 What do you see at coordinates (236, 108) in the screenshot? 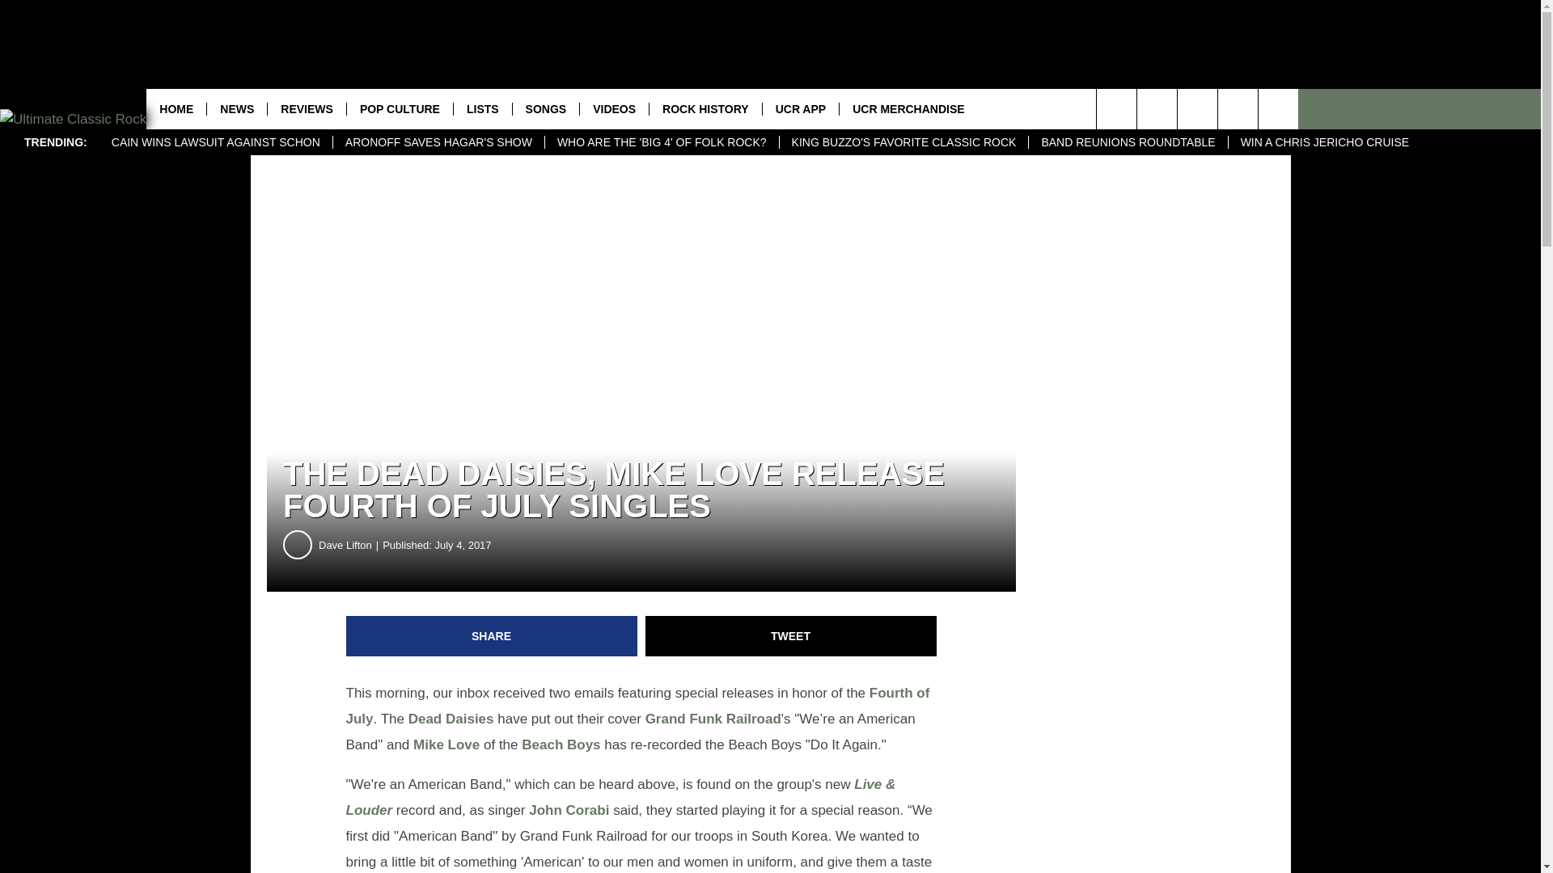
I see `NEWS` at bounding box center [236, 108].